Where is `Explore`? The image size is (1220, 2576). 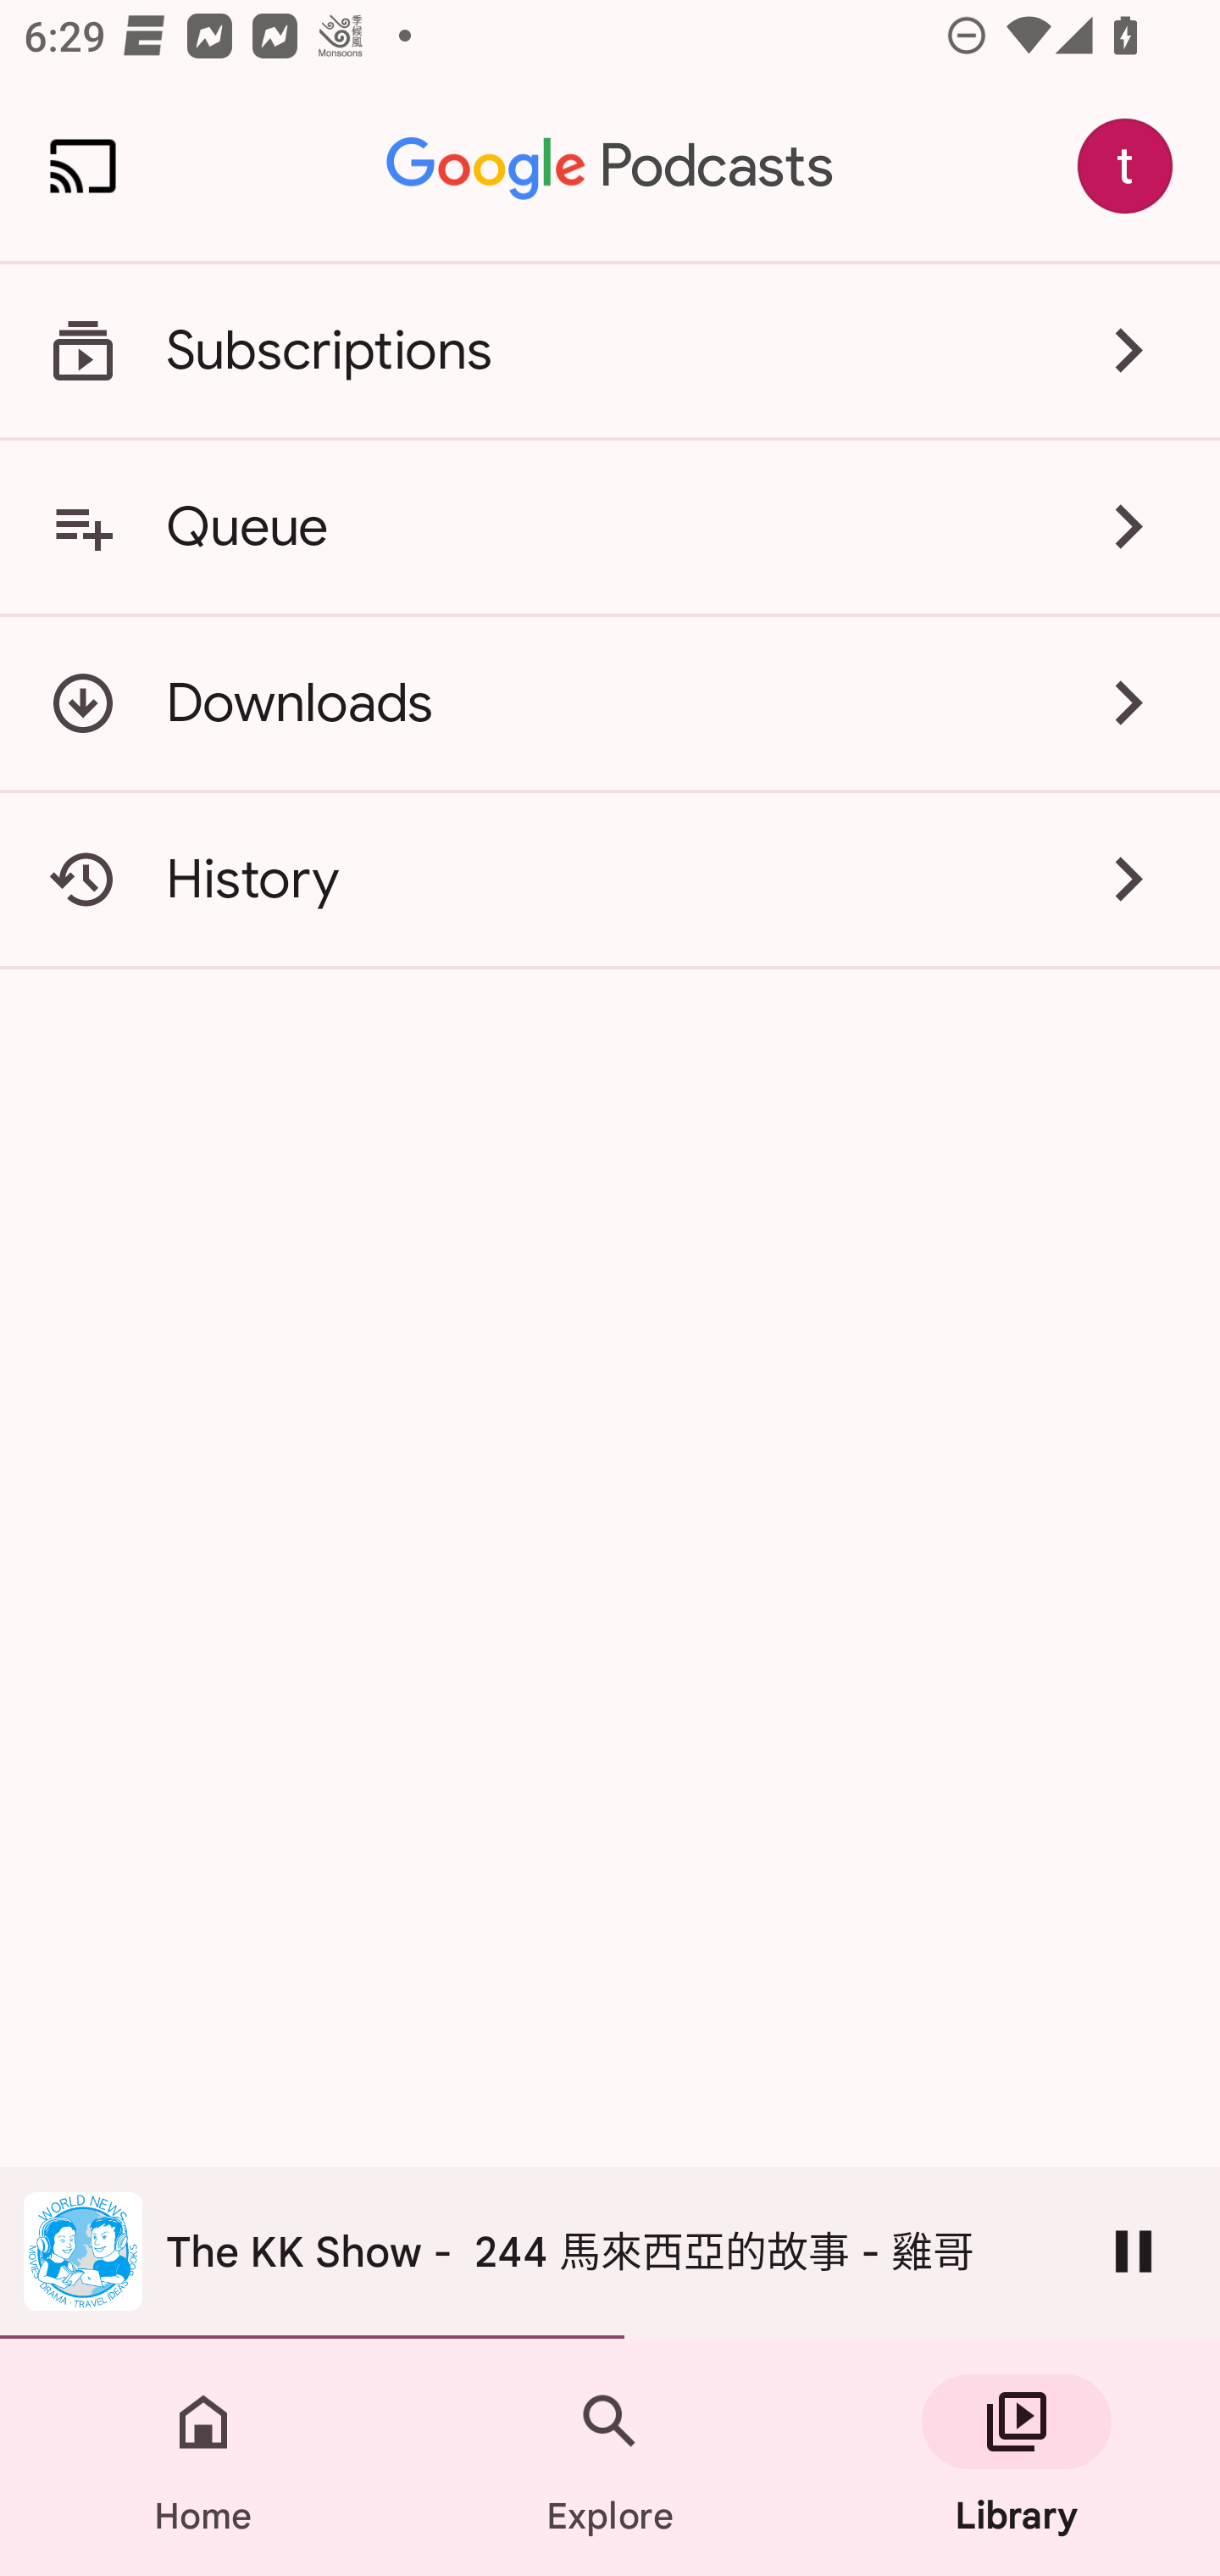
Explore is located at coordinates (610, 2457).